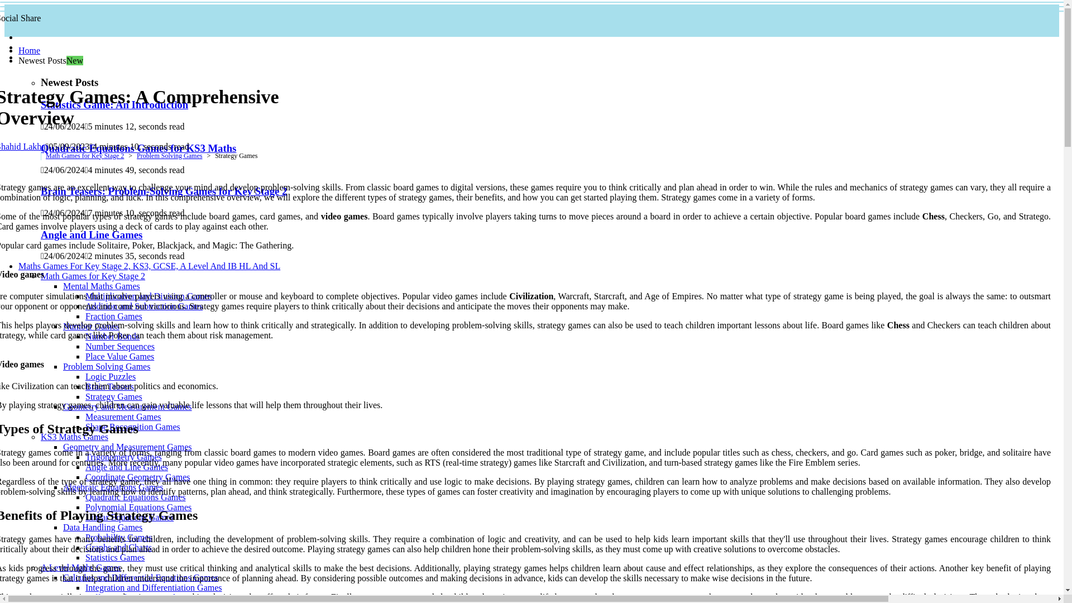  Describe the element at coordinates (22, 146) in the screenshot. I see `Posts by Shahid Lakha` at that location.